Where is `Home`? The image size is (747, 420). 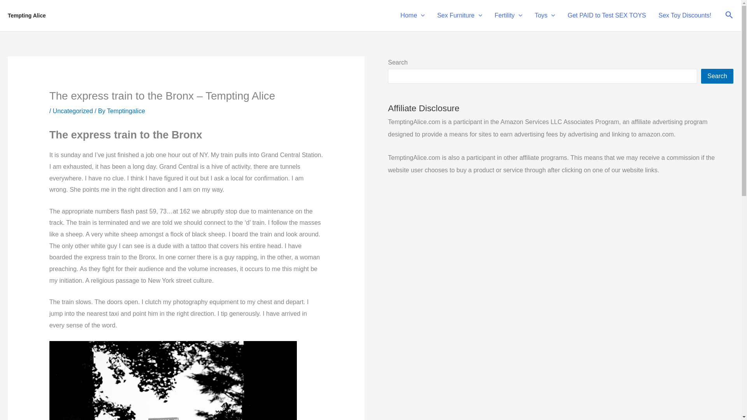 Home is located at coordinates (412, 16).